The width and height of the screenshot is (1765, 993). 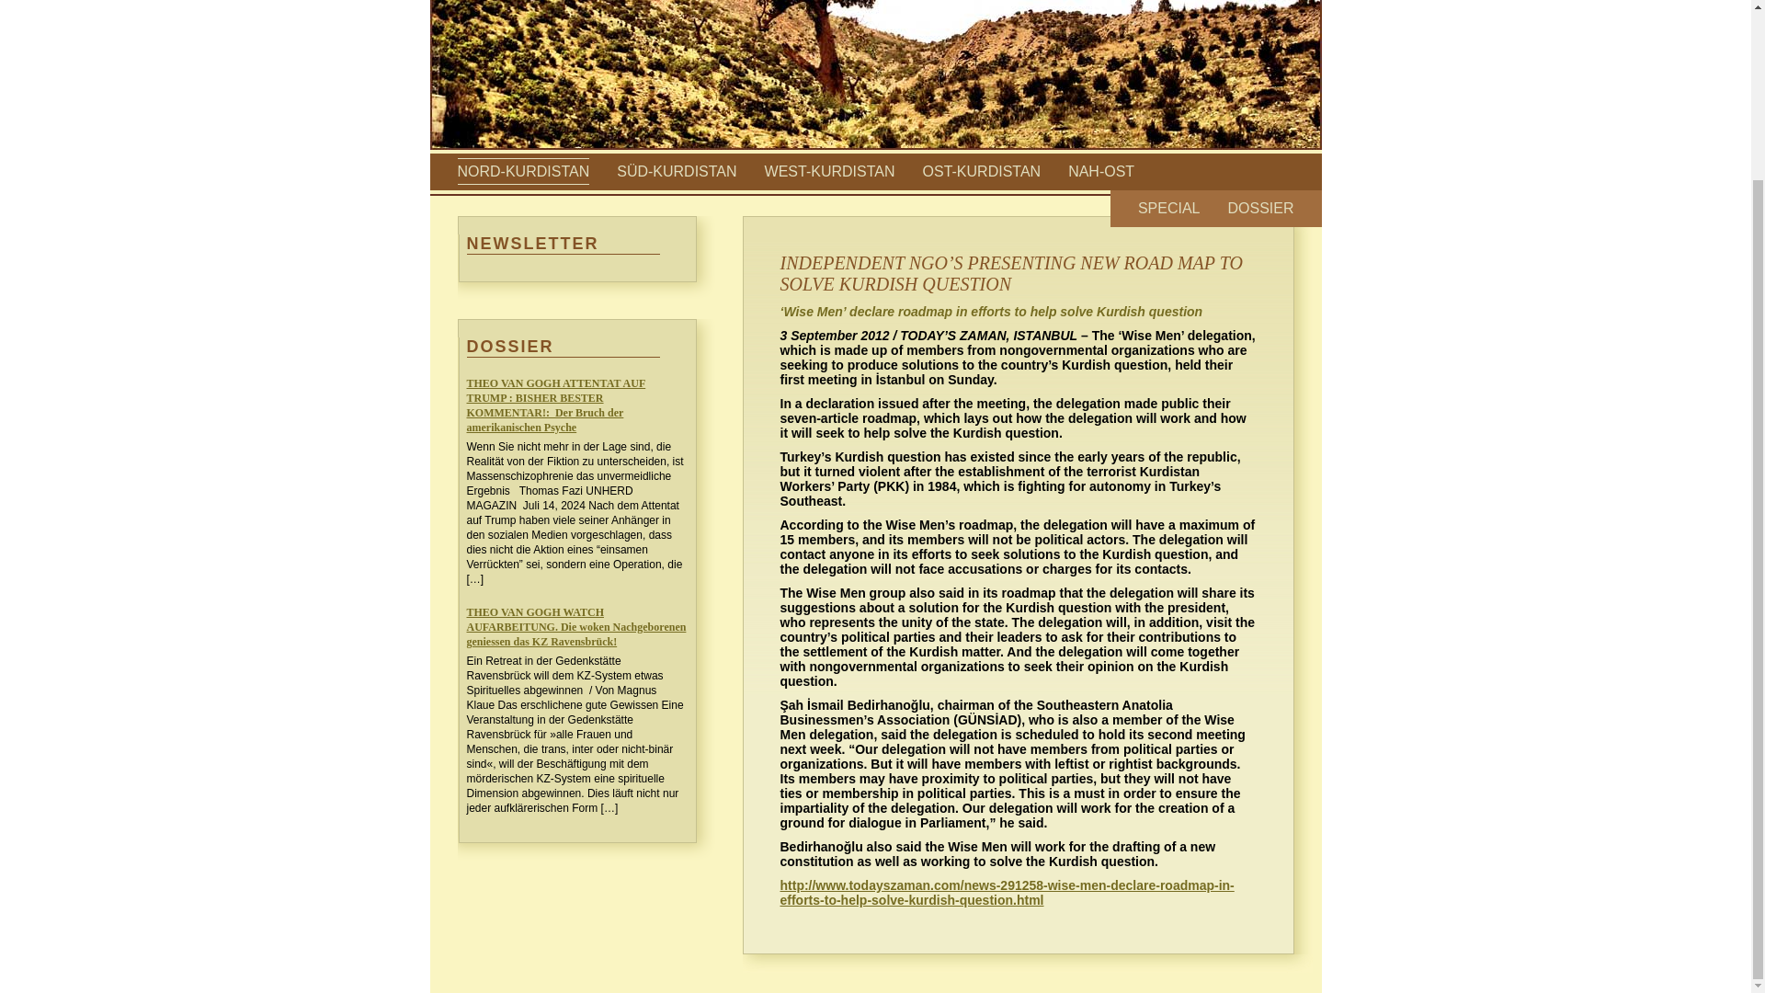 I want to click on DOSSIER, so click(x=1259, y=208).